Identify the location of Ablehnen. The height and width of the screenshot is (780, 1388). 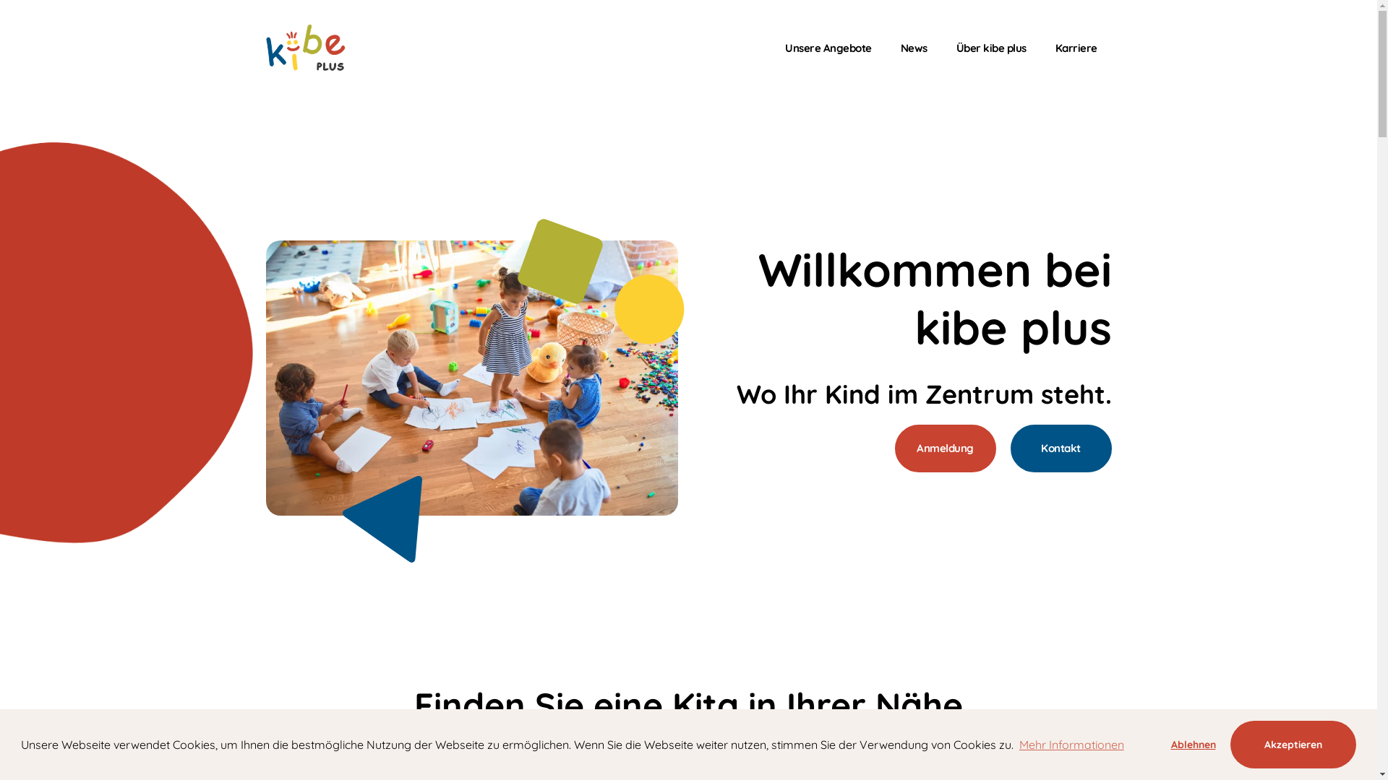
(1193, 745).